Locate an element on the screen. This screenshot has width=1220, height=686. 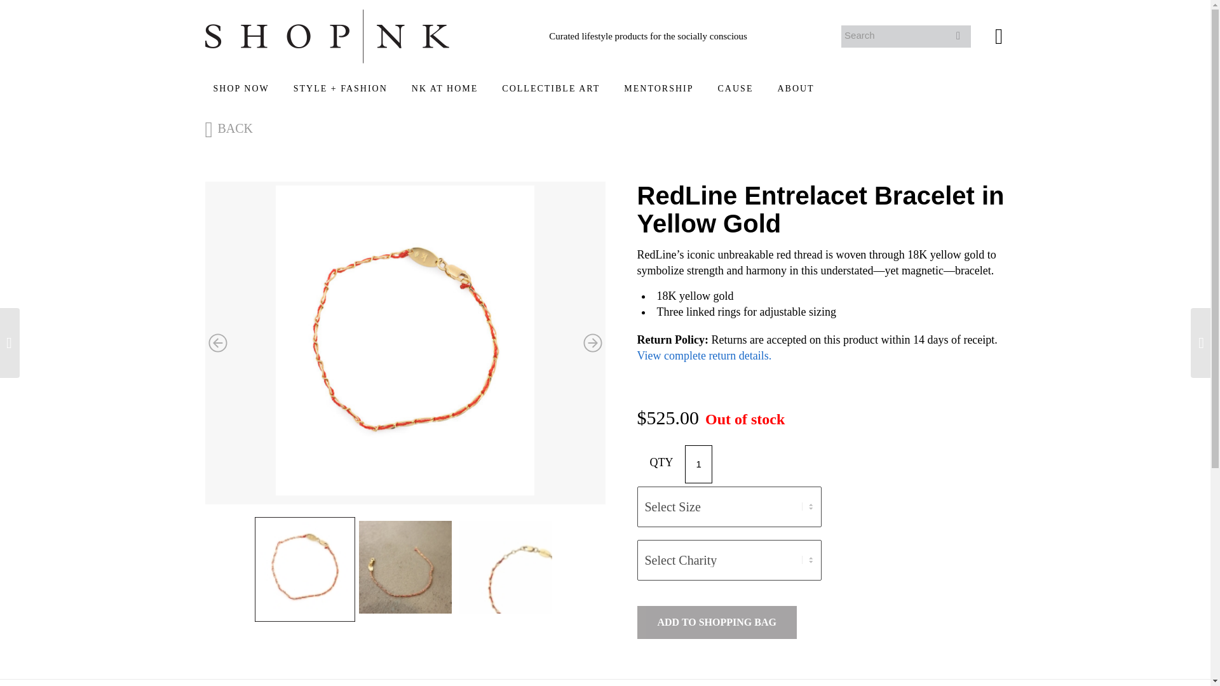
NK AT HOME is located at coordinates (445, 89).